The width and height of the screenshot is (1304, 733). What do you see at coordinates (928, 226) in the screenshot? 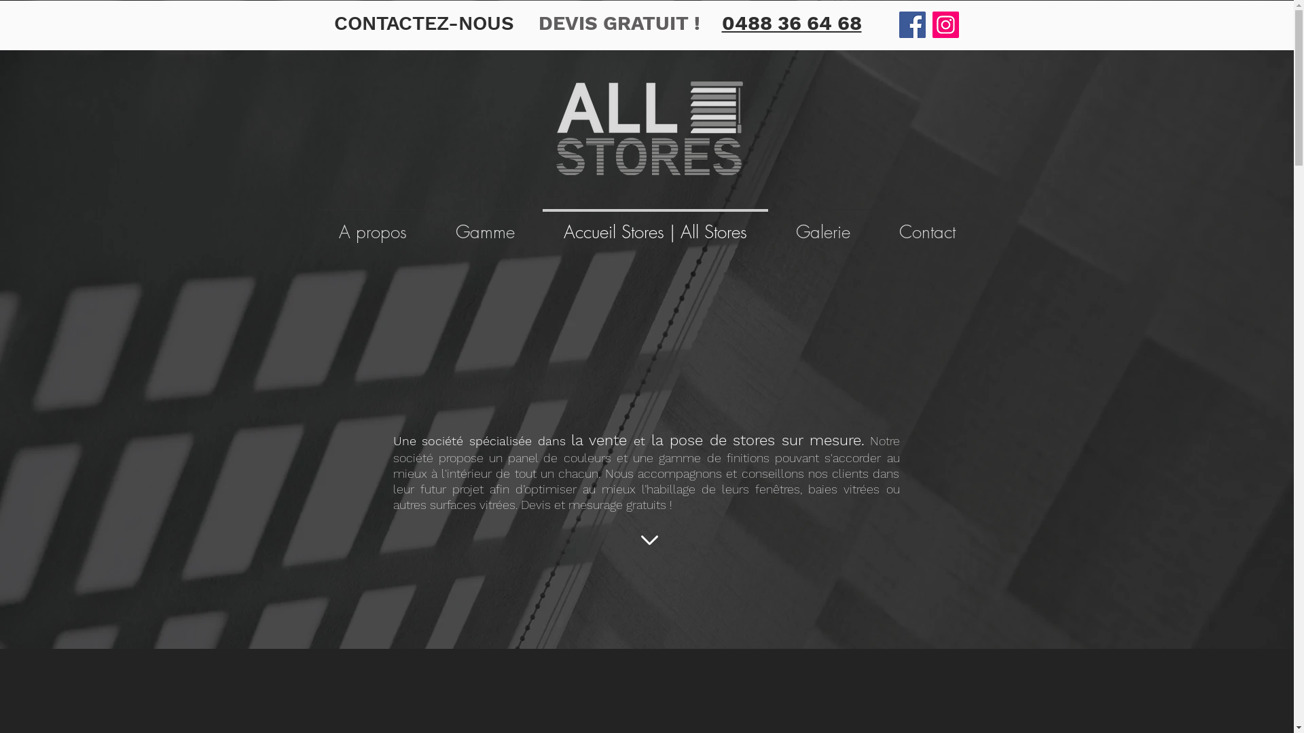
I see `Contact` at bounding box center [928, 226].